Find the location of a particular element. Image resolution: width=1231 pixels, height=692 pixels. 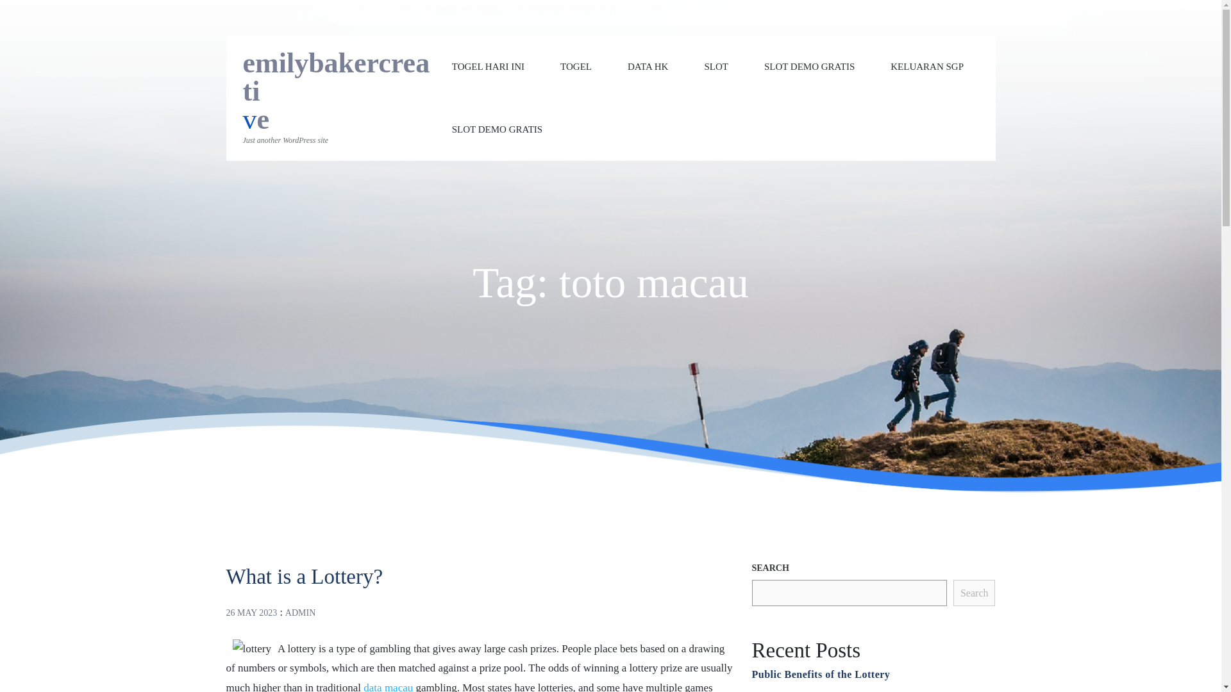

ADMIN is located at coordinates (300, 613).